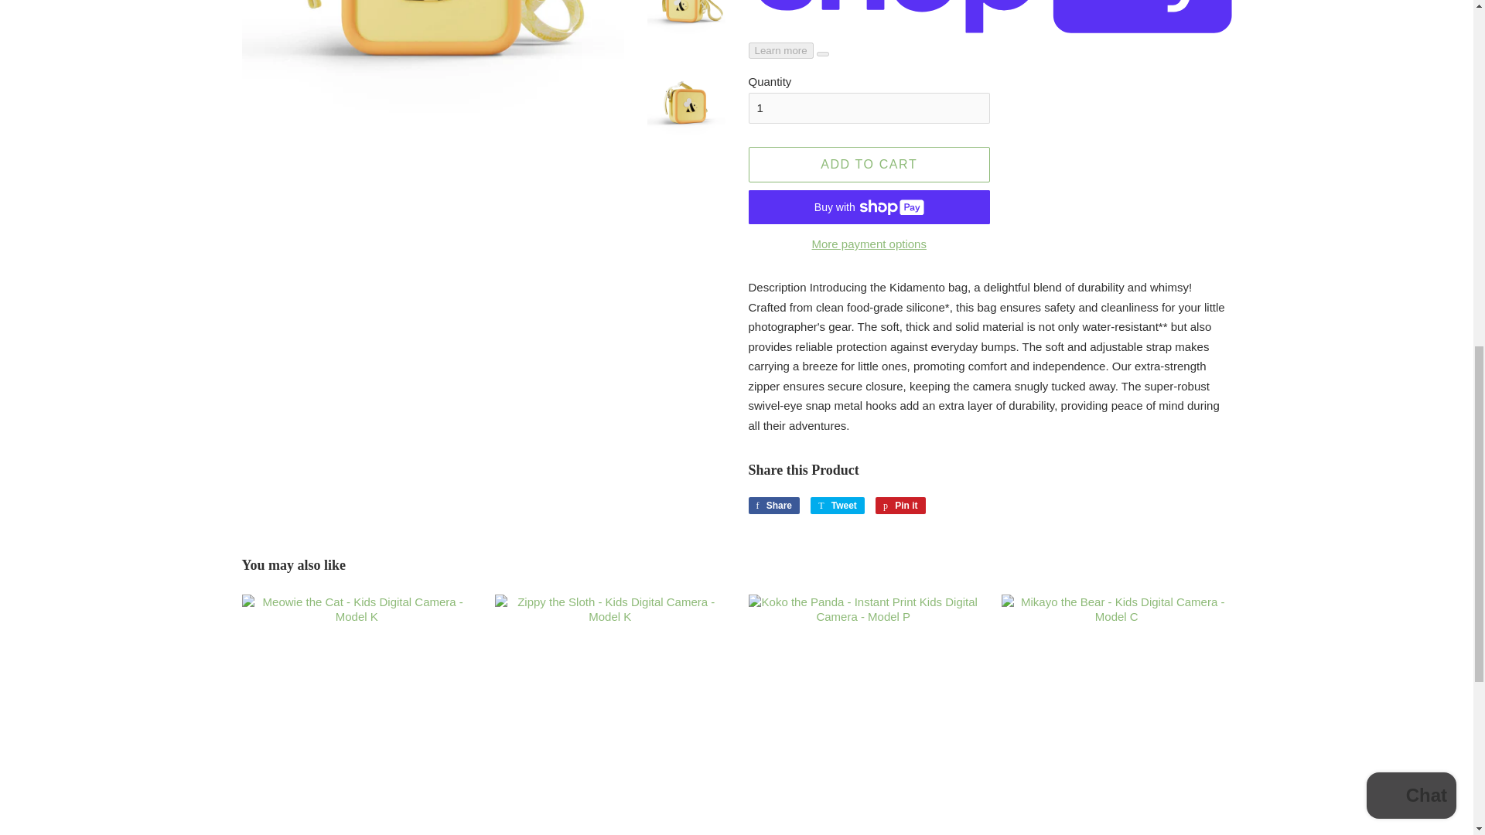  Describe the element at coordinates (773, 506) in the screenshot. I see `Tweet on Twitter` at that location.